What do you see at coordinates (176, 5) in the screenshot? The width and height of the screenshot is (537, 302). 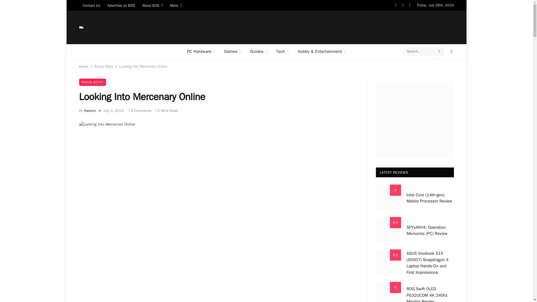 I see `More` at bounding box center [176, 5].